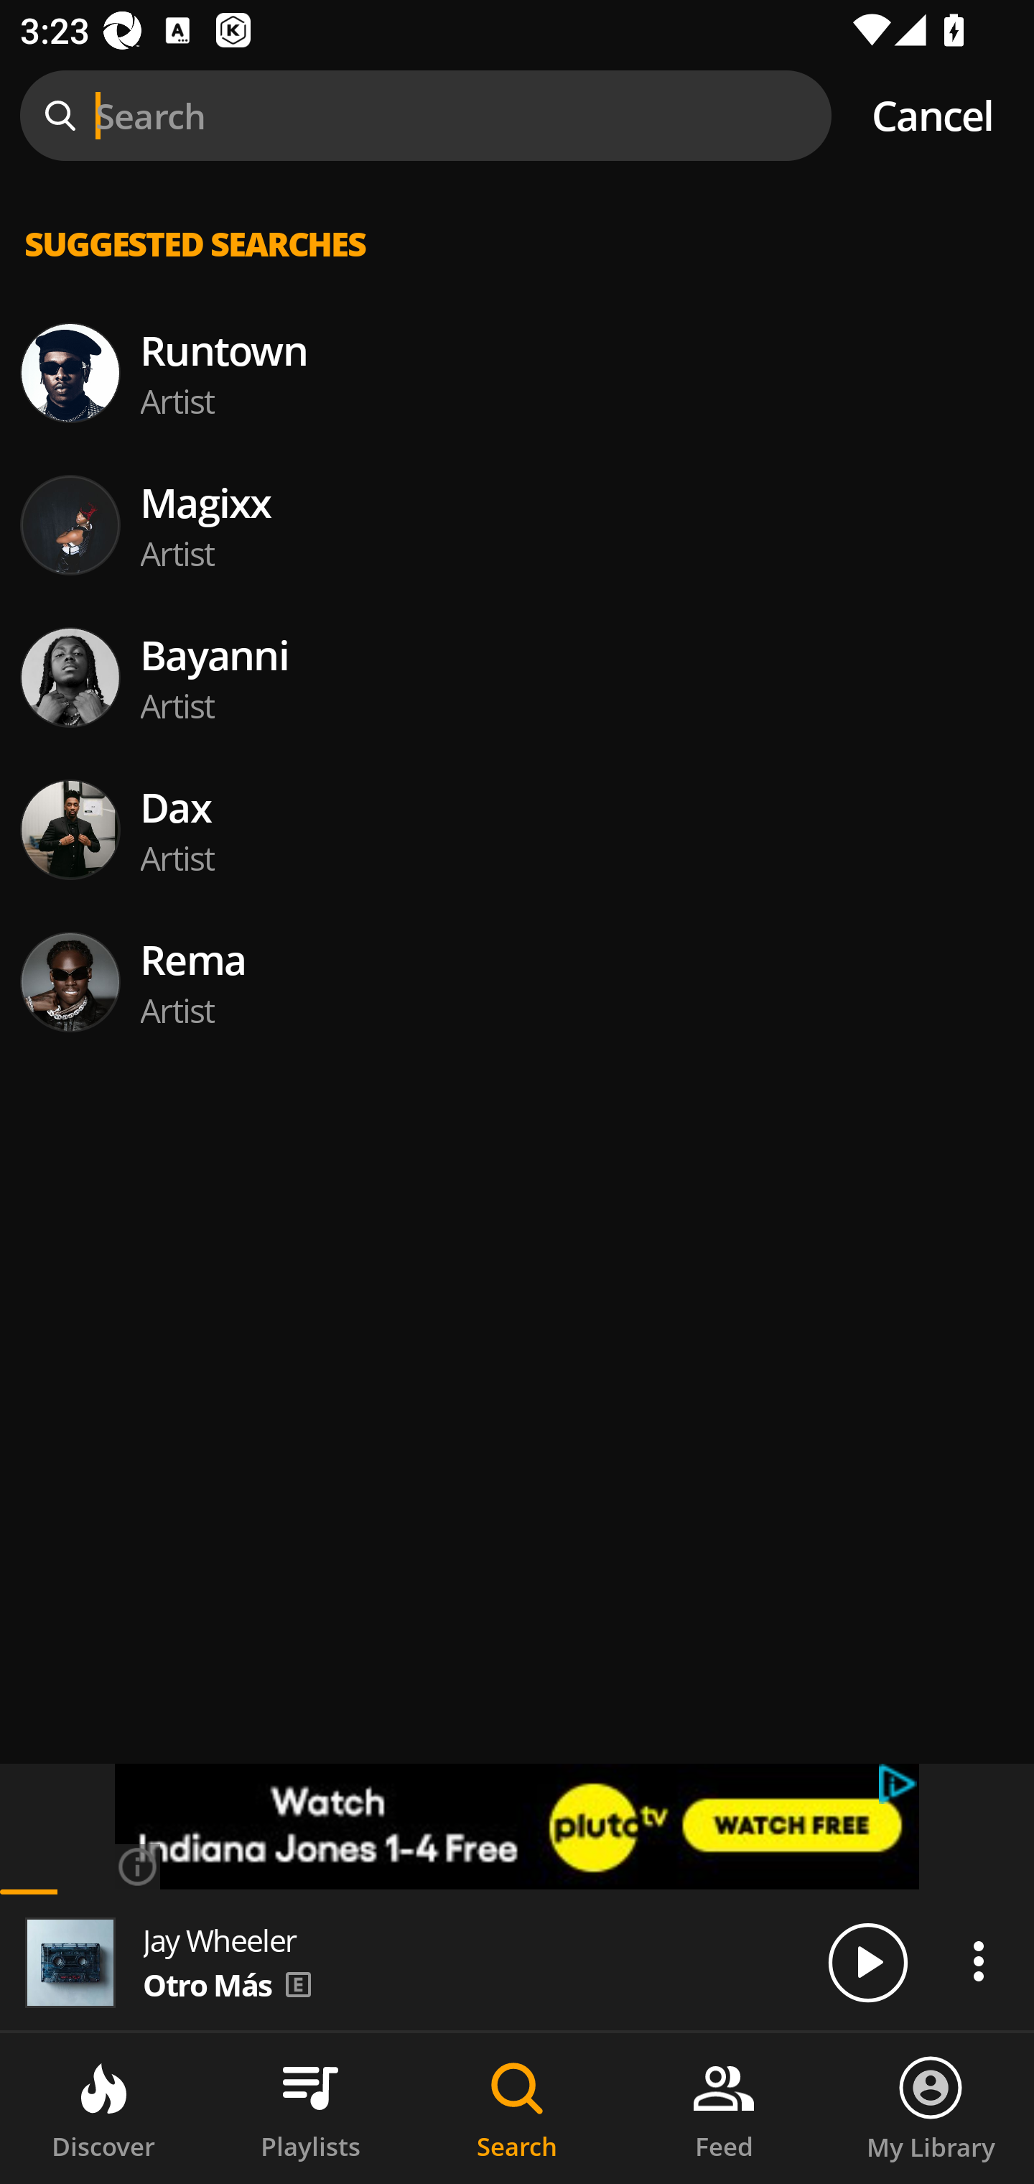 The image size is (1034, 2184). Describe the element at coordinates (517, 1826) in the screenshot. I see `lt4wsz9p_fiz3yzo_gk444shsqxpjqaig` at that location.